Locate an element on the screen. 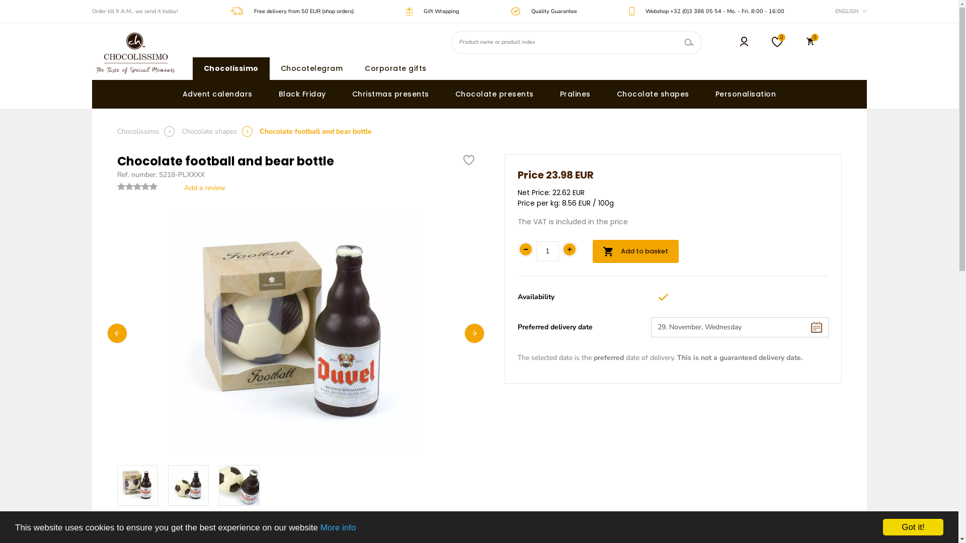  More info is located at coordinates (338, 528).